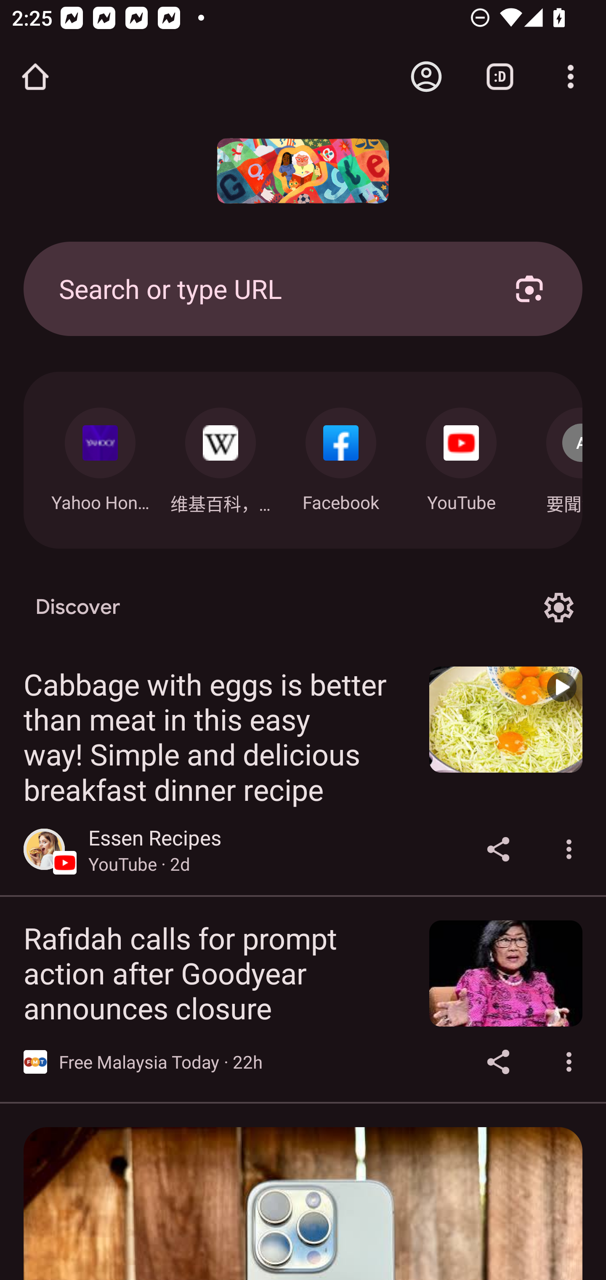 This screenshot has width=606, height=1280. What do you see at coordinates (500, 77) in the screenshot?
I see `Switch or close tabs` at bounding box center [500, 77].